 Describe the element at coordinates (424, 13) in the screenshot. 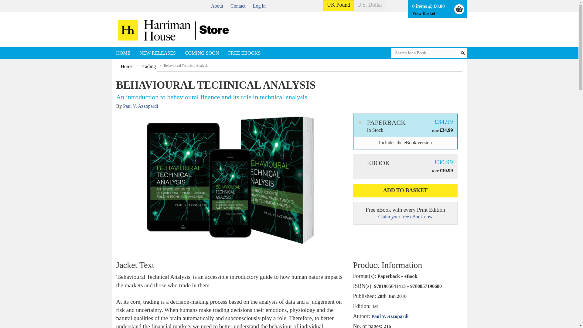

I see `View Basket` at that location.